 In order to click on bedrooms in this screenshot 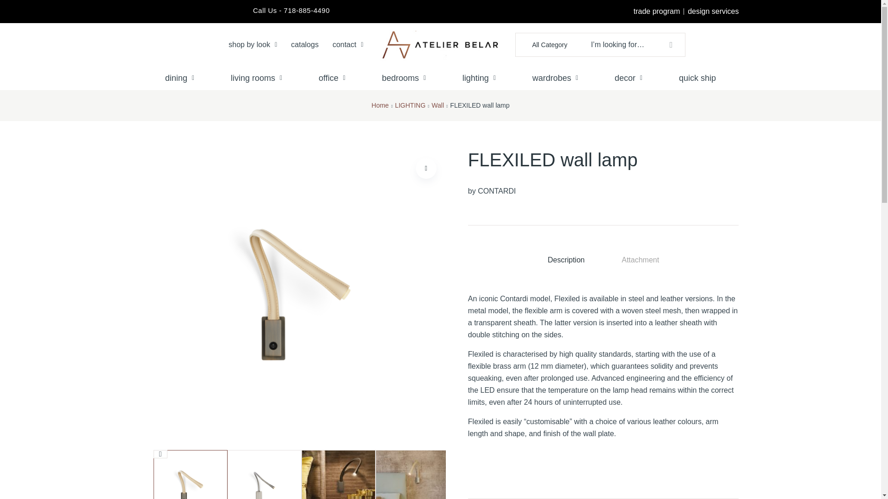, I will do `click(403, 78)`.